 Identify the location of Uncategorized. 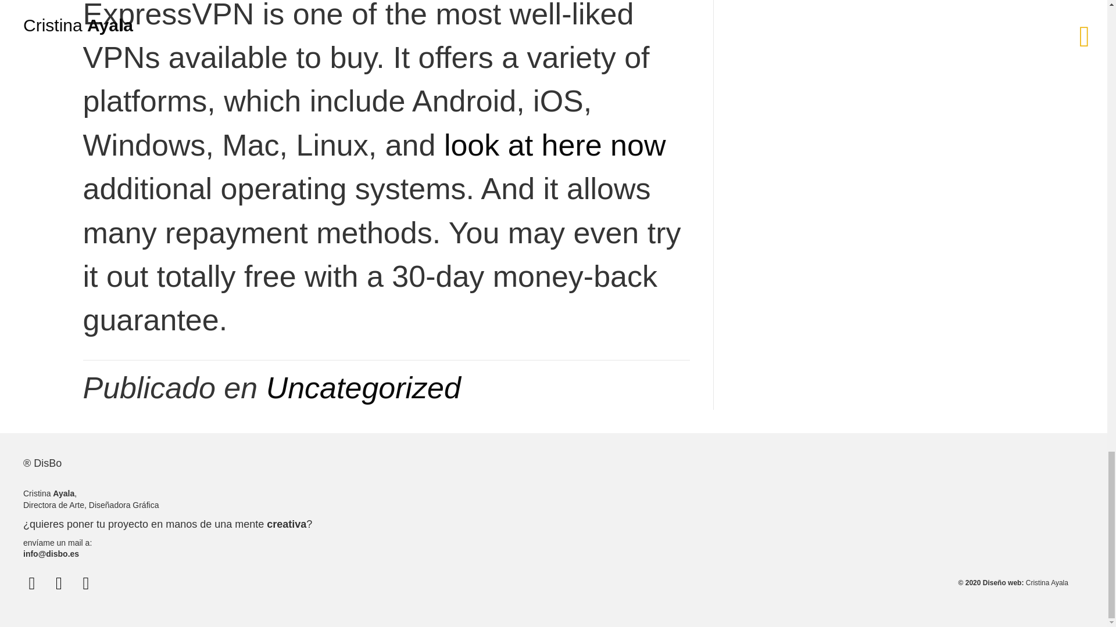
(363, 388).